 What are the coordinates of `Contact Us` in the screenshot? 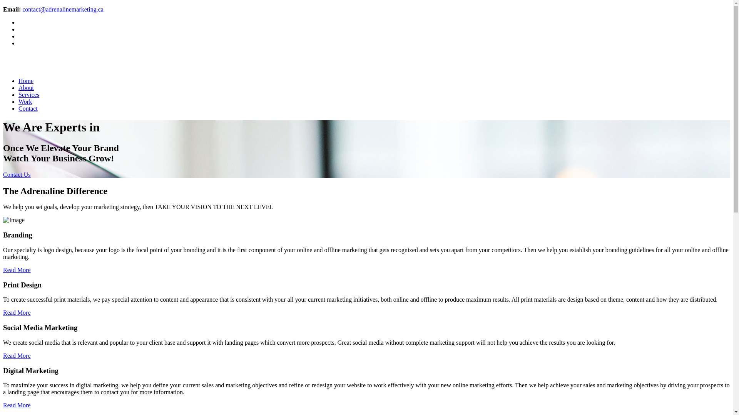 It's located at (17, 174).